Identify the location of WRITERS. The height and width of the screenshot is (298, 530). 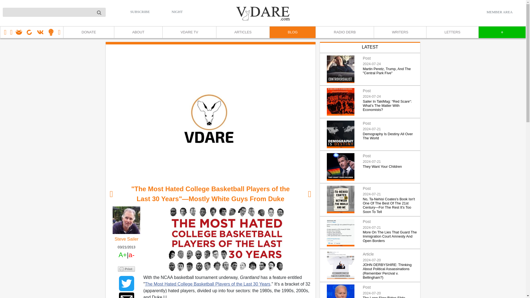
(400, 32).